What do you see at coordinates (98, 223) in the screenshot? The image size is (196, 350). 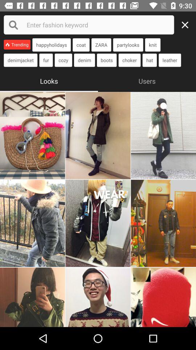 I see `share the article` at bounding box center [98, 223].